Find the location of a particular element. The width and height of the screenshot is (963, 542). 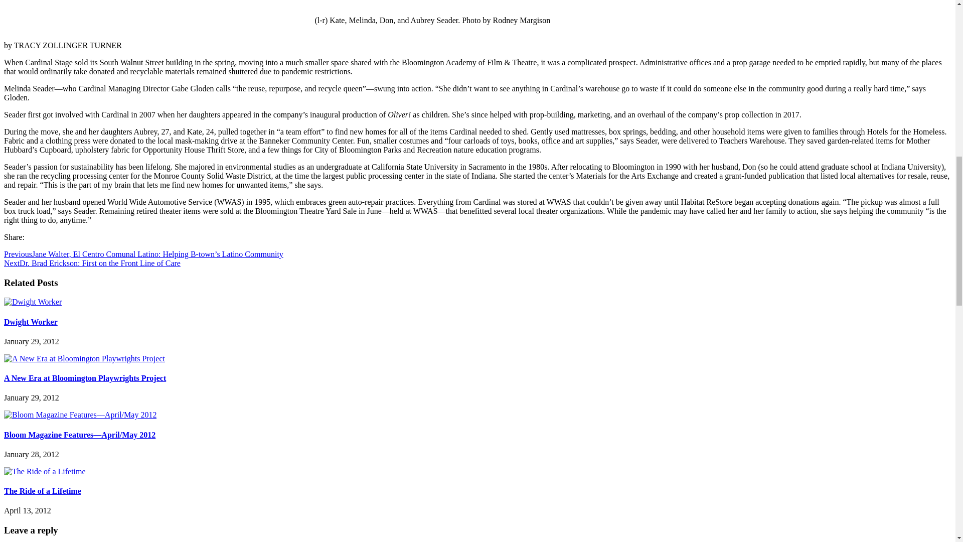

Dwight Worker is located at coordinates (31, 322).